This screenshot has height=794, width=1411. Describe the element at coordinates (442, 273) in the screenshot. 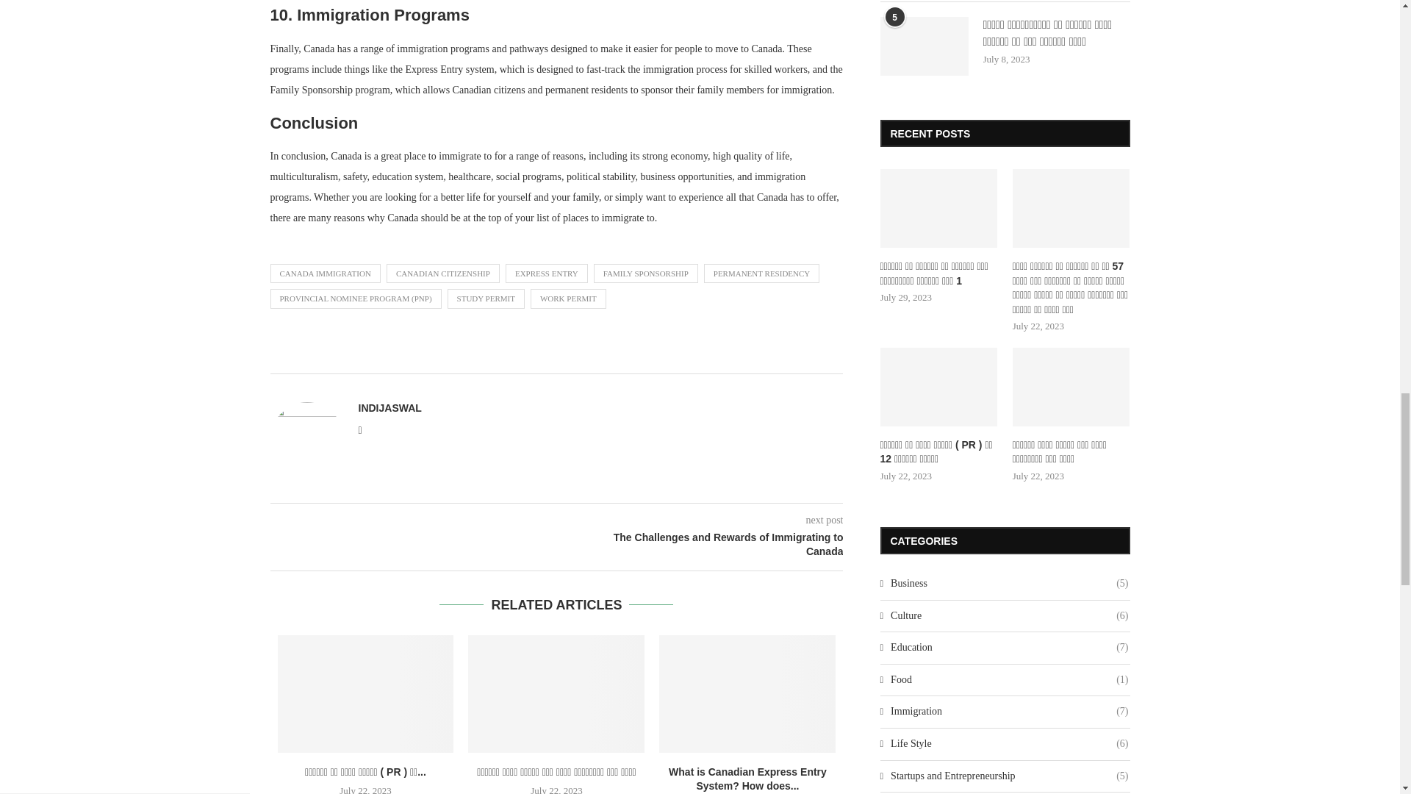

I see `CANADIAN CITIZENSHIP` at that location.